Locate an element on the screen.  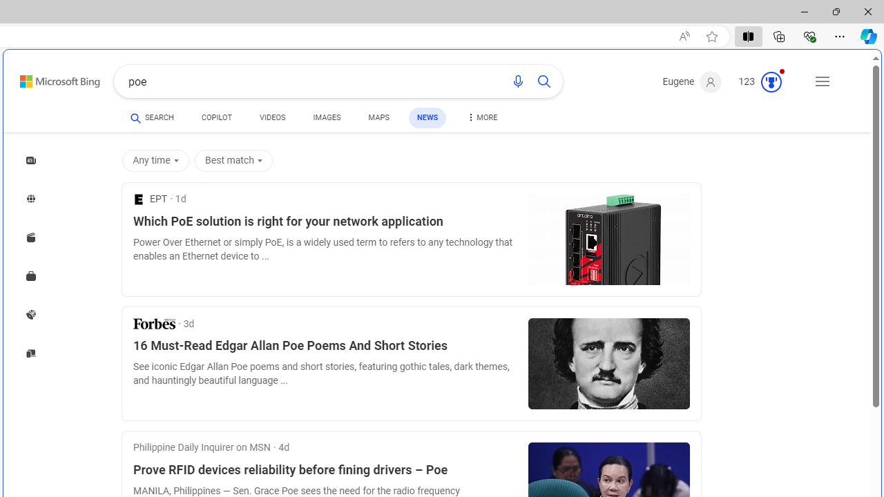
Settings and quick links is located at coordinates (822, 81).